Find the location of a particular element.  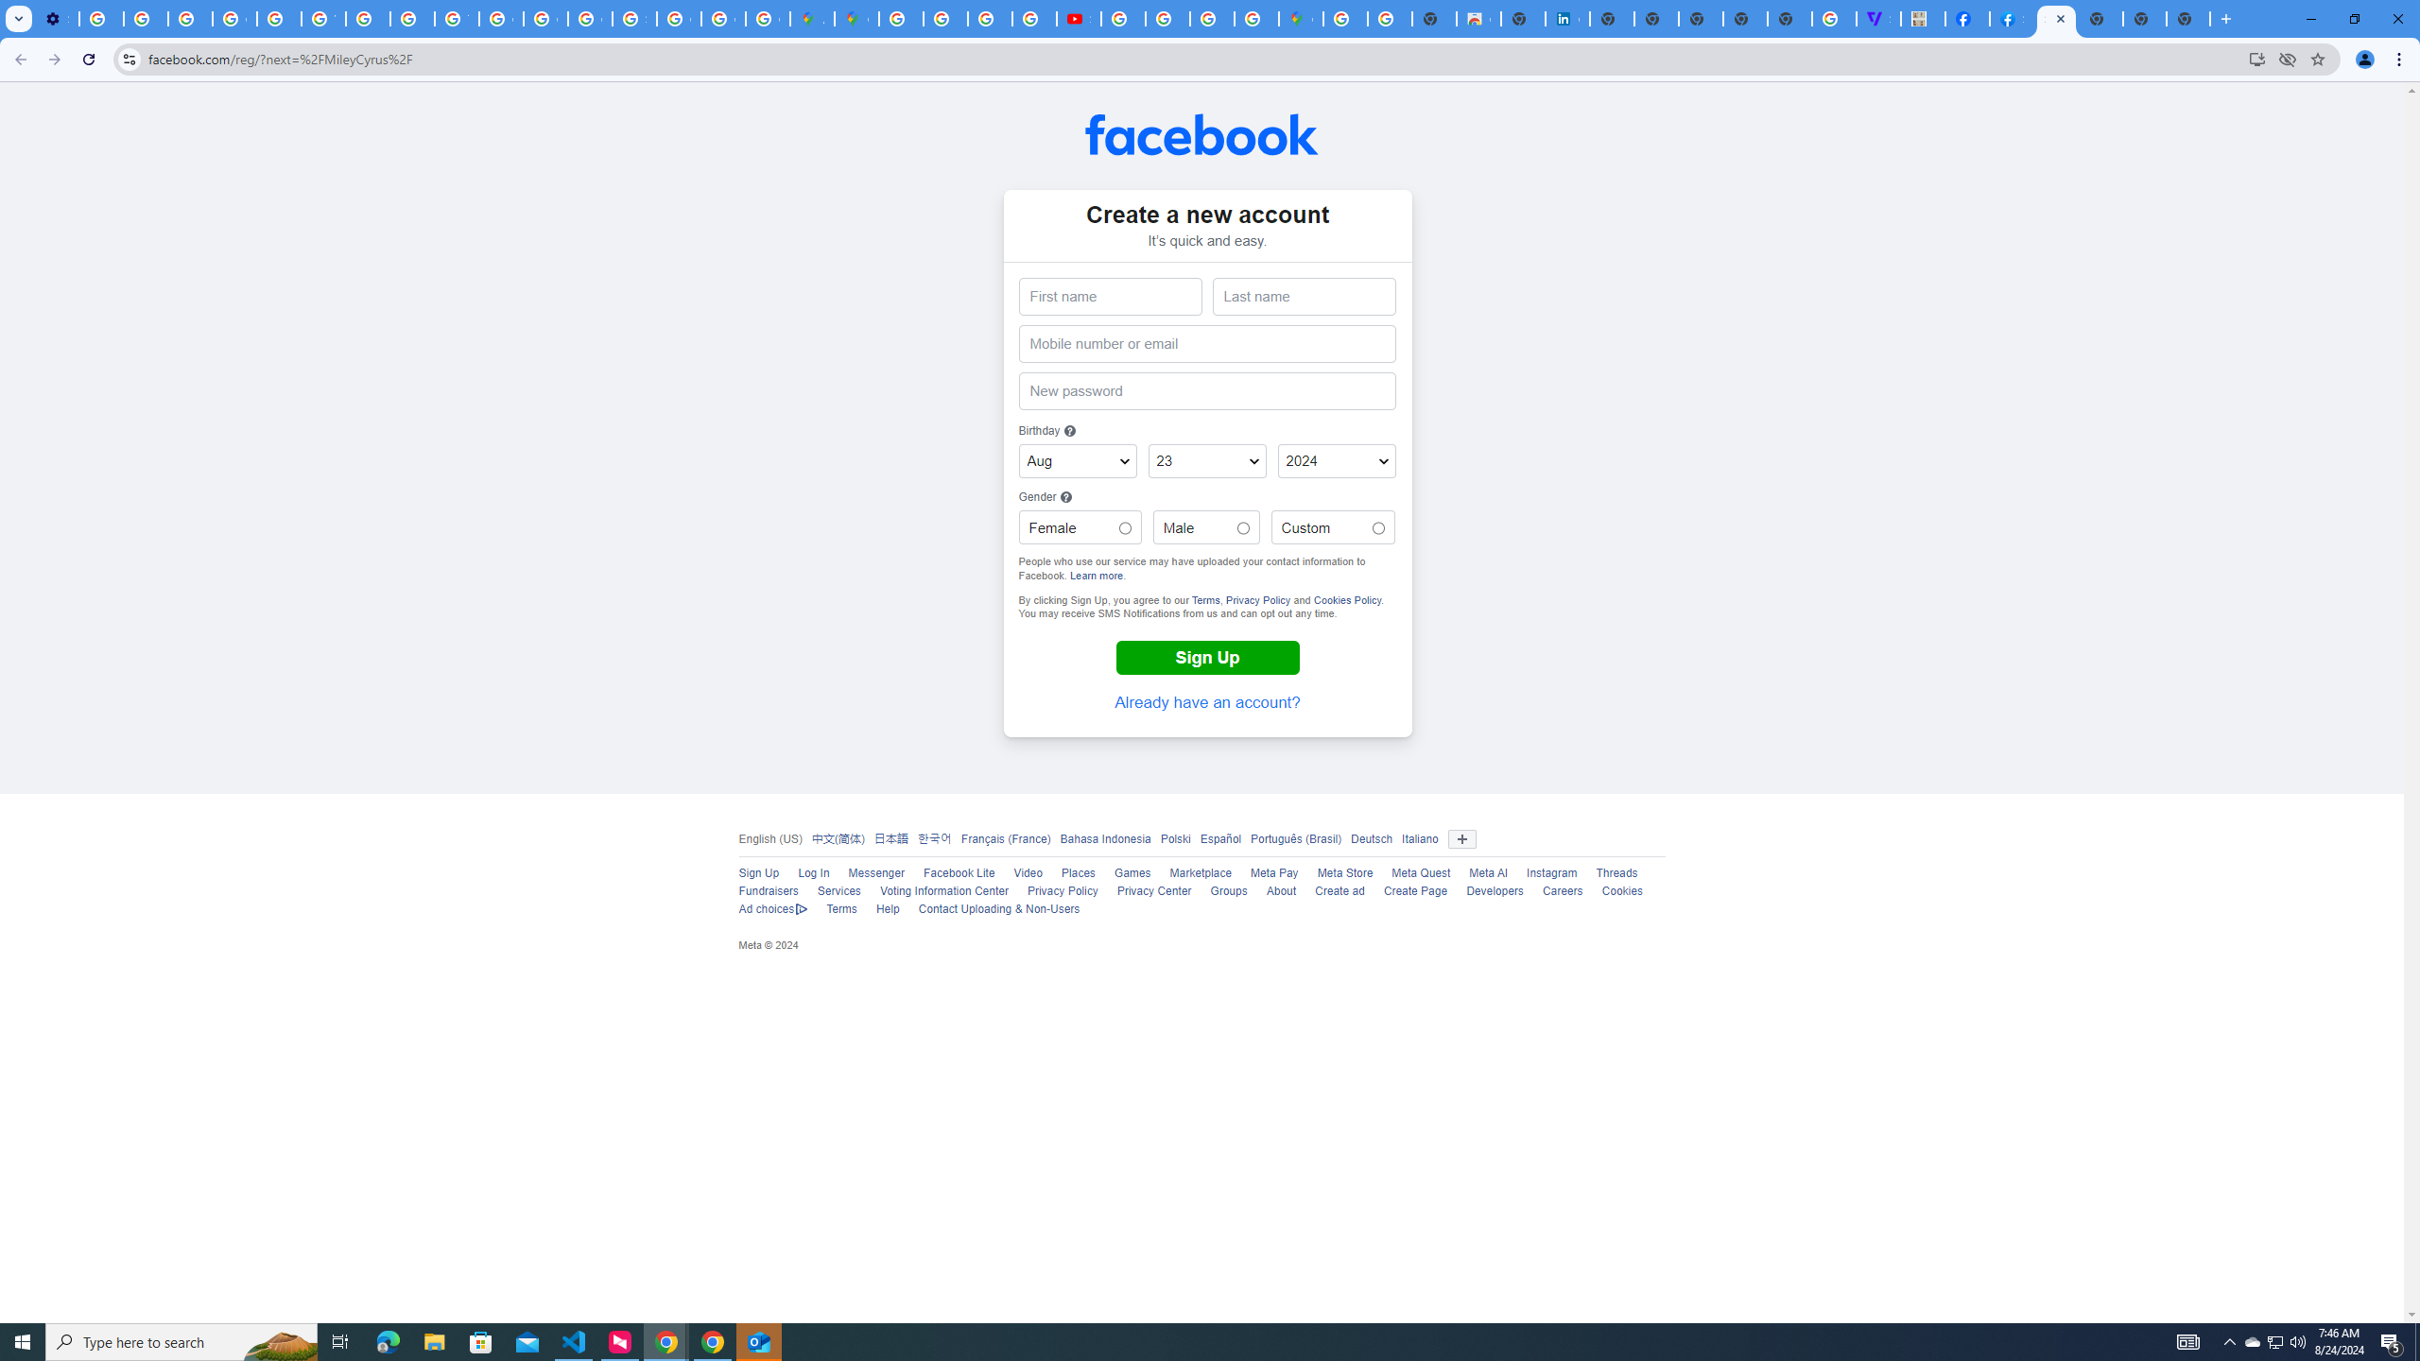

Settings - Customize profile is located at coordinates (57, 19).